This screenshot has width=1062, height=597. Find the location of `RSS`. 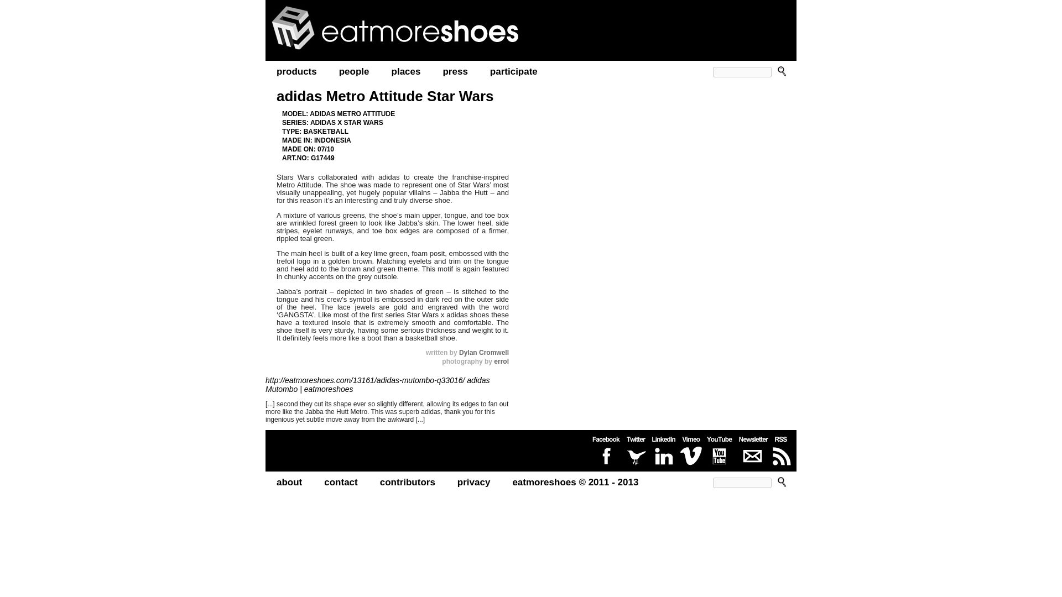

RSS is located at coordinates (781, 451).